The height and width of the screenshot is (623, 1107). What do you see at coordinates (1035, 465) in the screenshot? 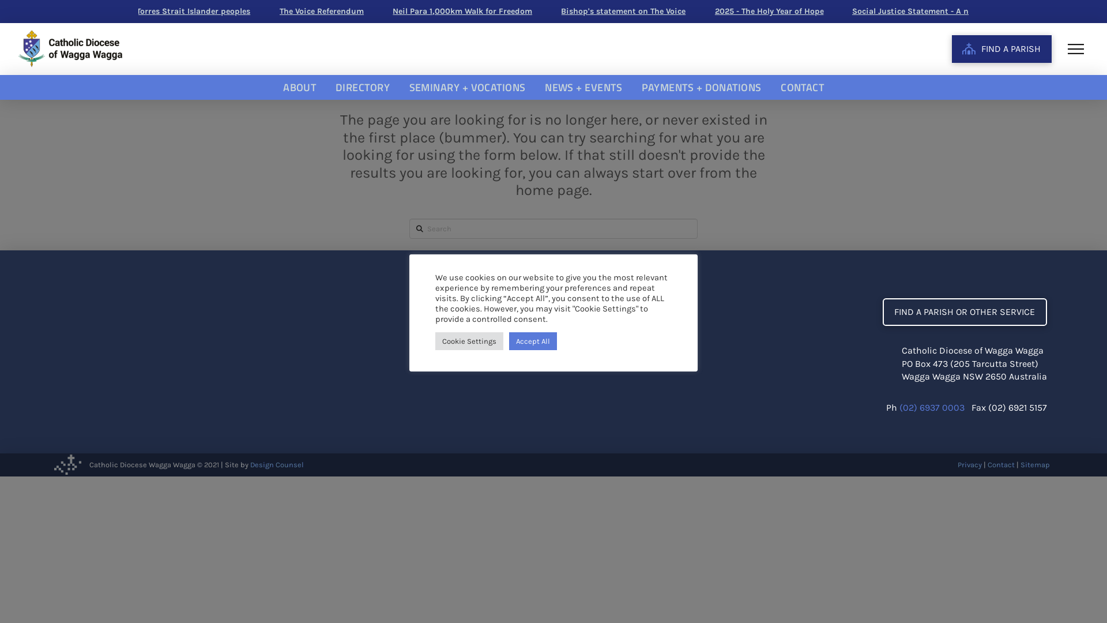
I see `Sitemap` at bounding box center [1035, 465].